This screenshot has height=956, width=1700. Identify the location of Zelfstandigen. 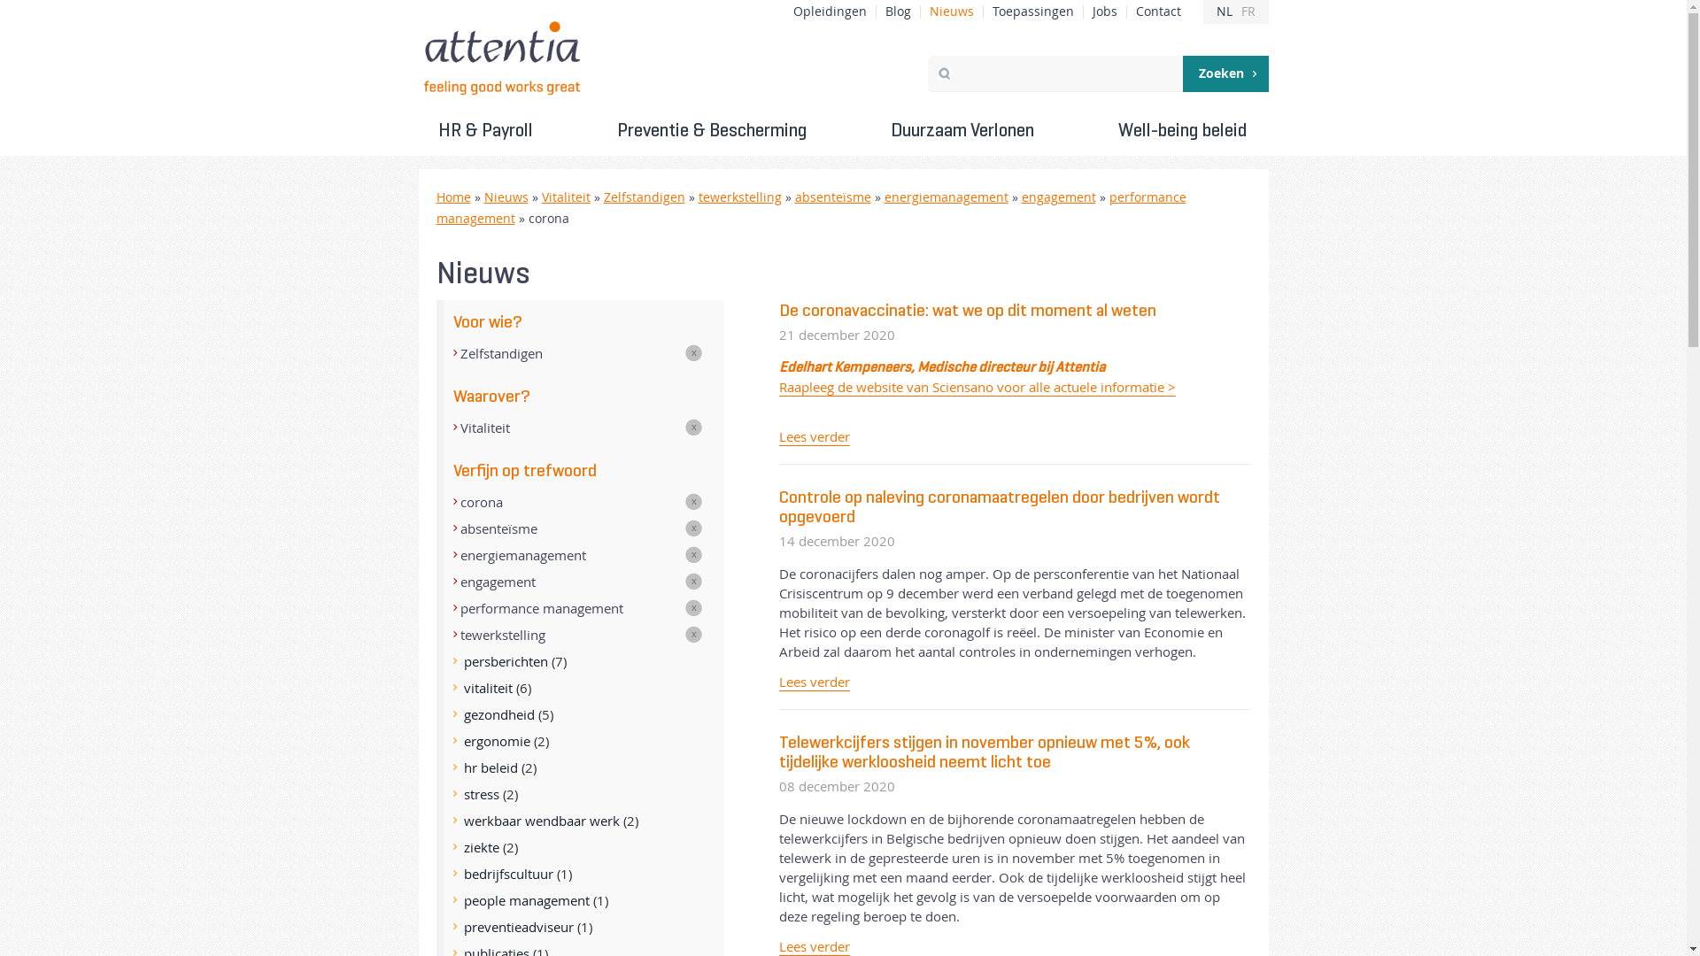
(645, 197).